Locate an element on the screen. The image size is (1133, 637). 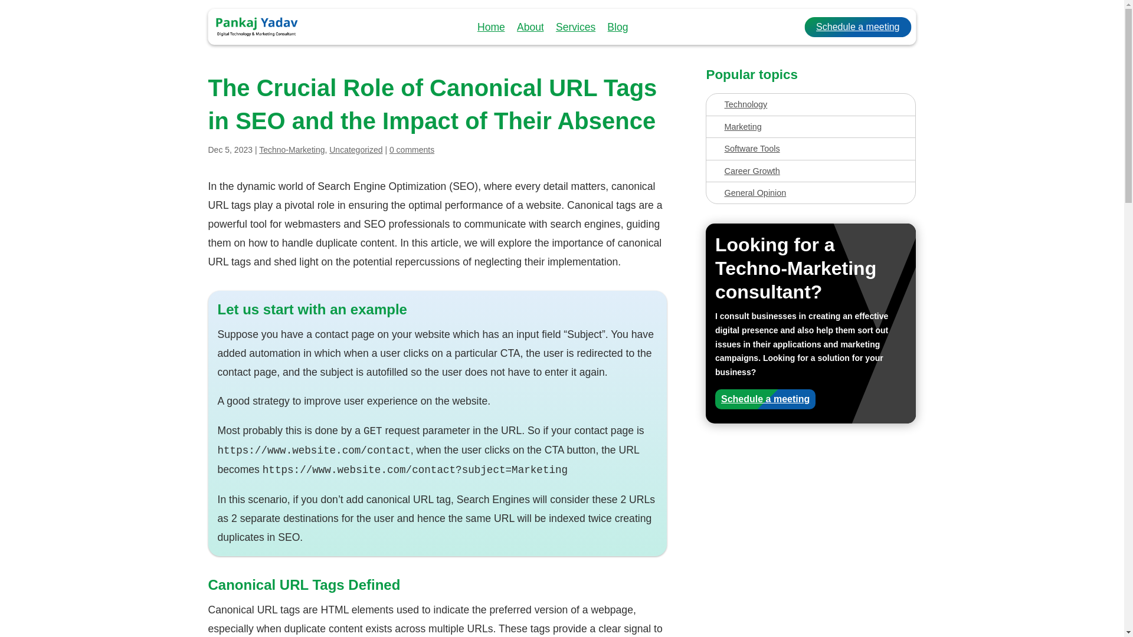
Uncategorized is located at coordinates (356, 150).